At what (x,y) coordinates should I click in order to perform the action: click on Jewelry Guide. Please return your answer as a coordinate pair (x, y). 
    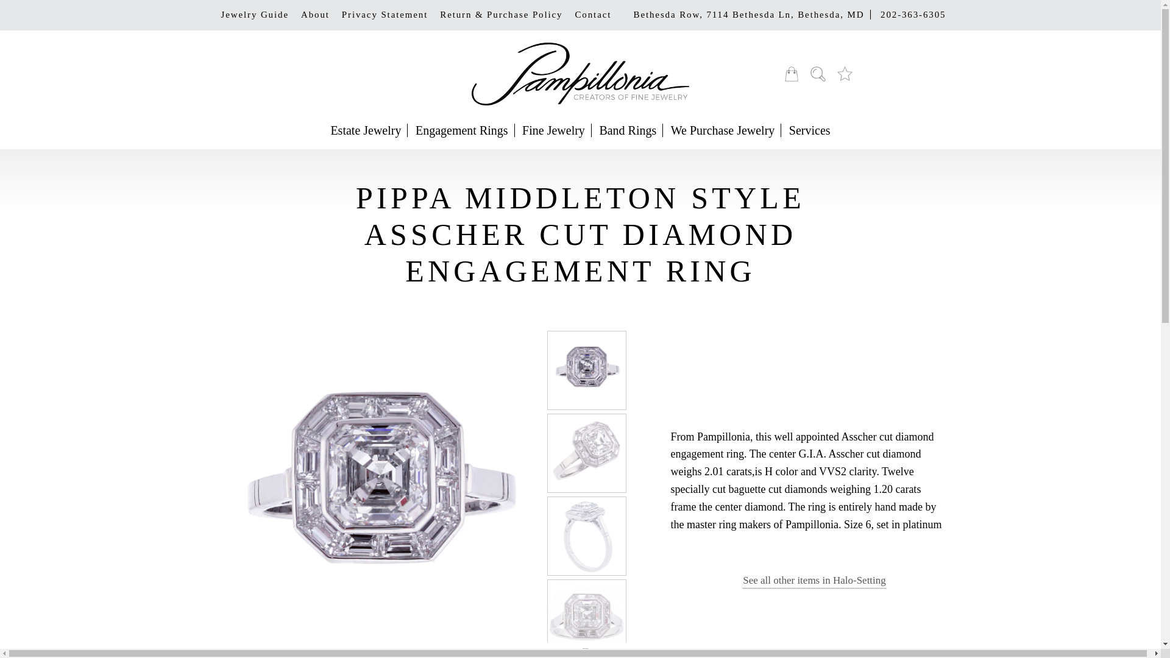
    Looking at the image, I should click on (254, 15).